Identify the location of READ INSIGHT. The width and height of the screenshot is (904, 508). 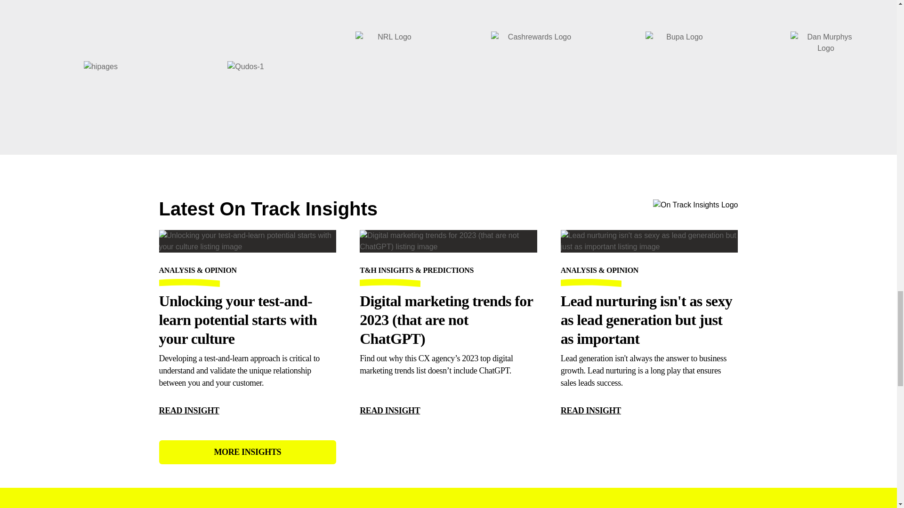
(390, 410).